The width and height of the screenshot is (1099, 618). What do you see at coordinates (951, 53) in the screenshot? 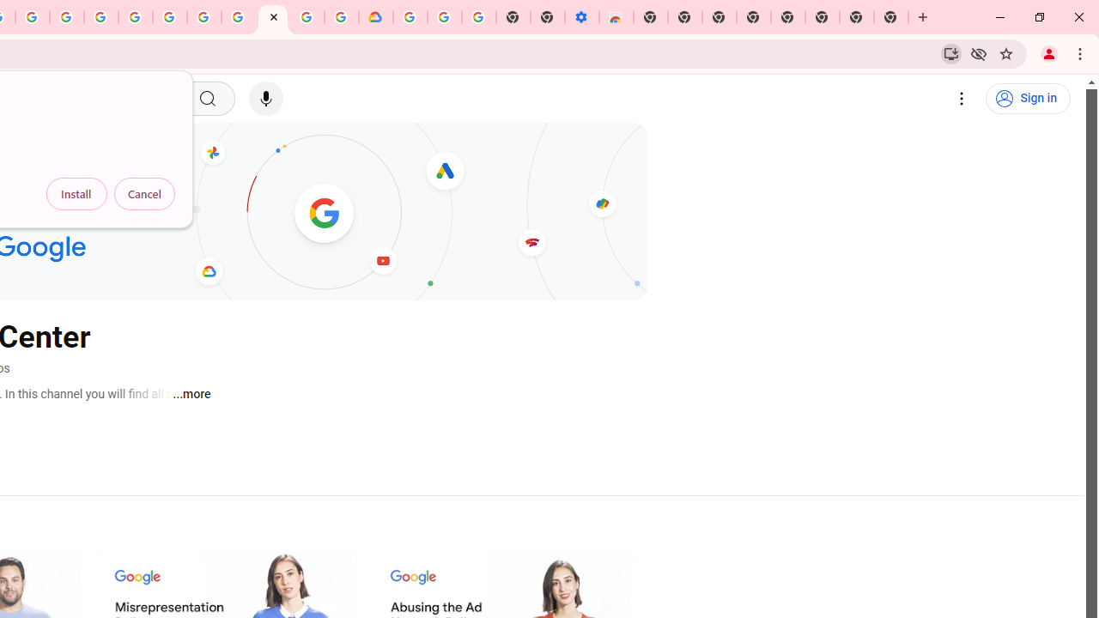
I see `Install YouTube` at bounding box center [951, 53].